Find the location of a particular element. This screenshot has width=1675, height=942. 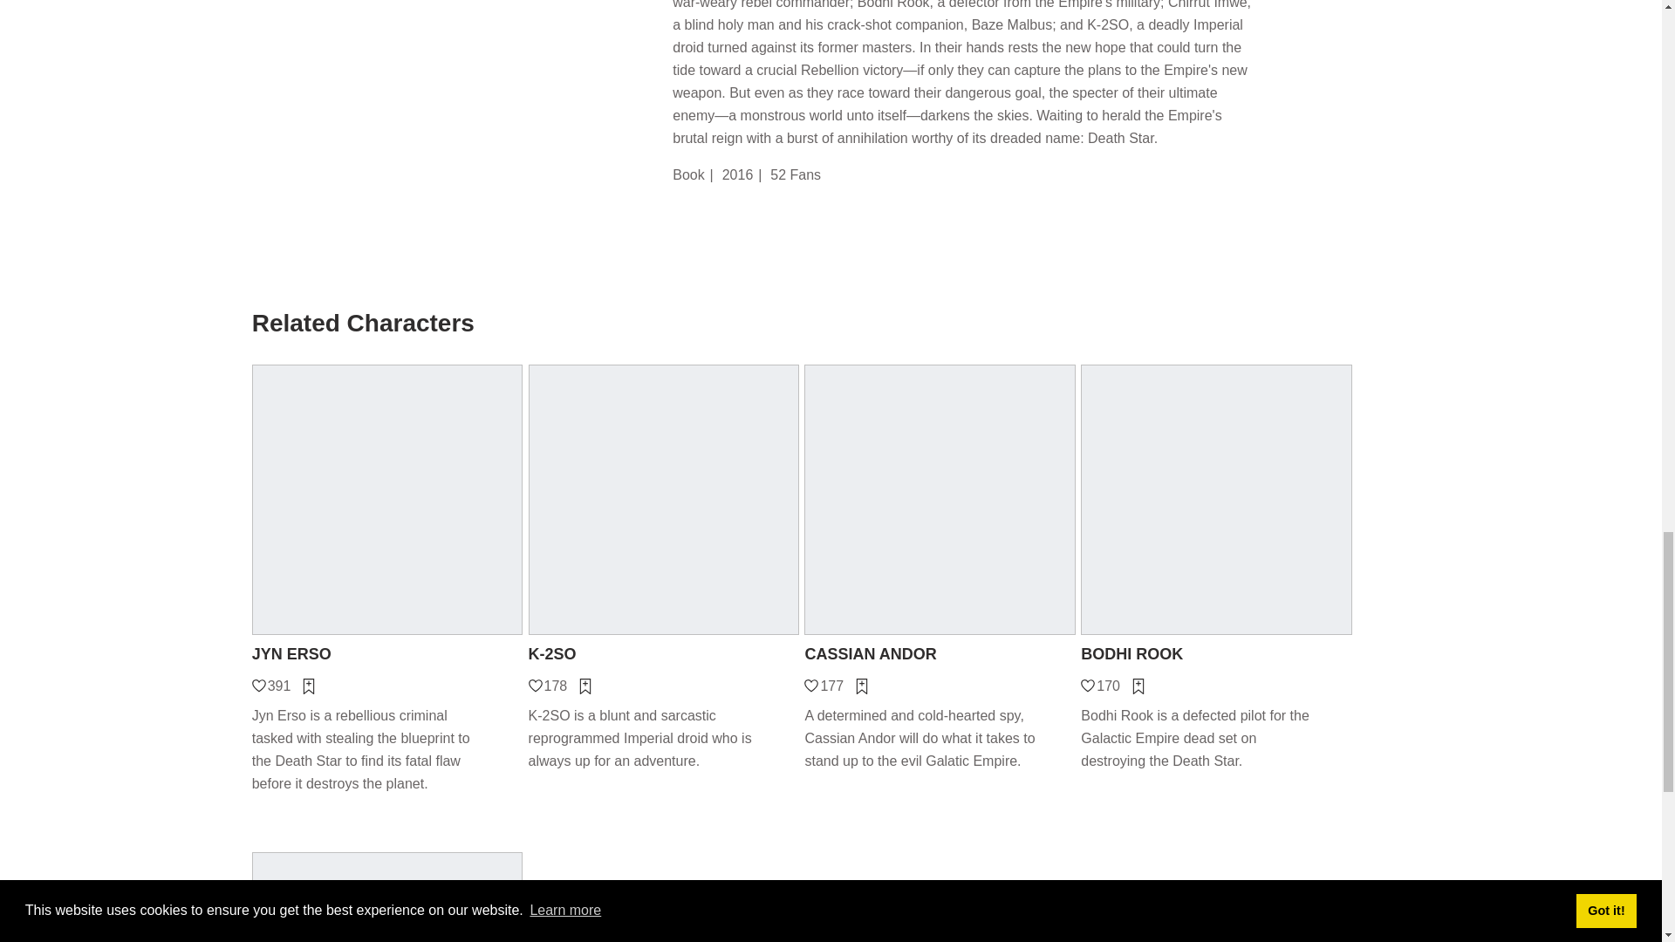

JYN ERSO is located at coordinates (387, 654).